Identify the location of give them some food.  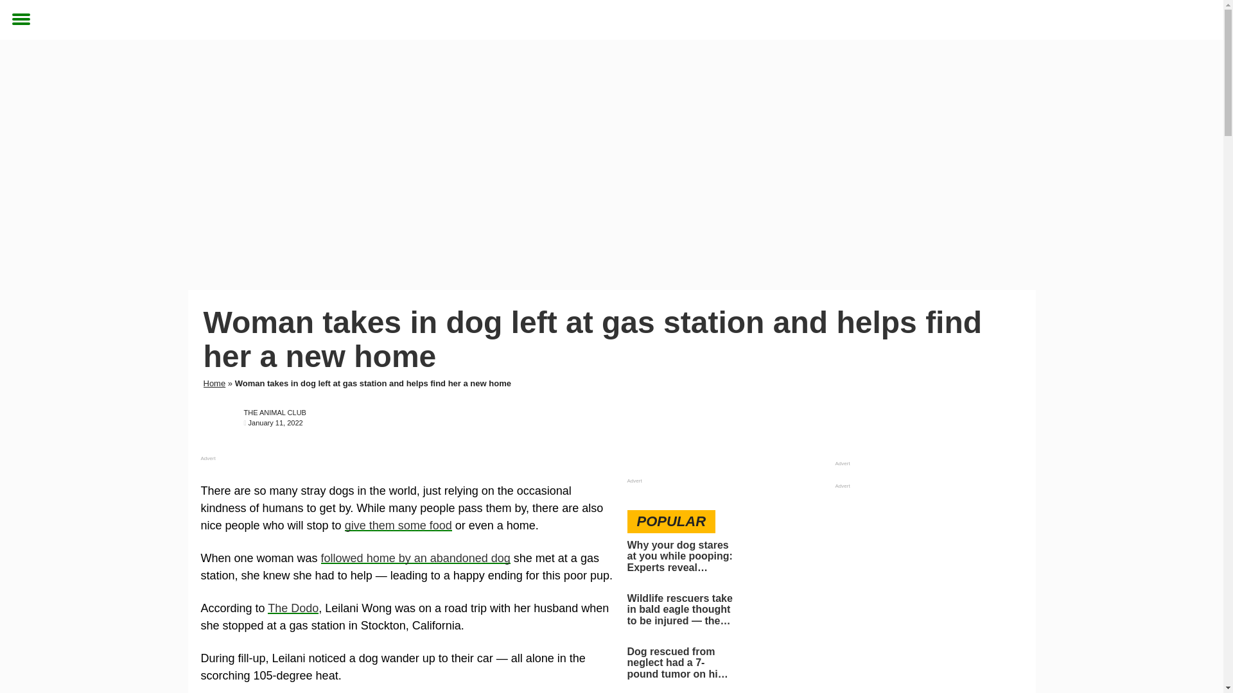
(398, 525).